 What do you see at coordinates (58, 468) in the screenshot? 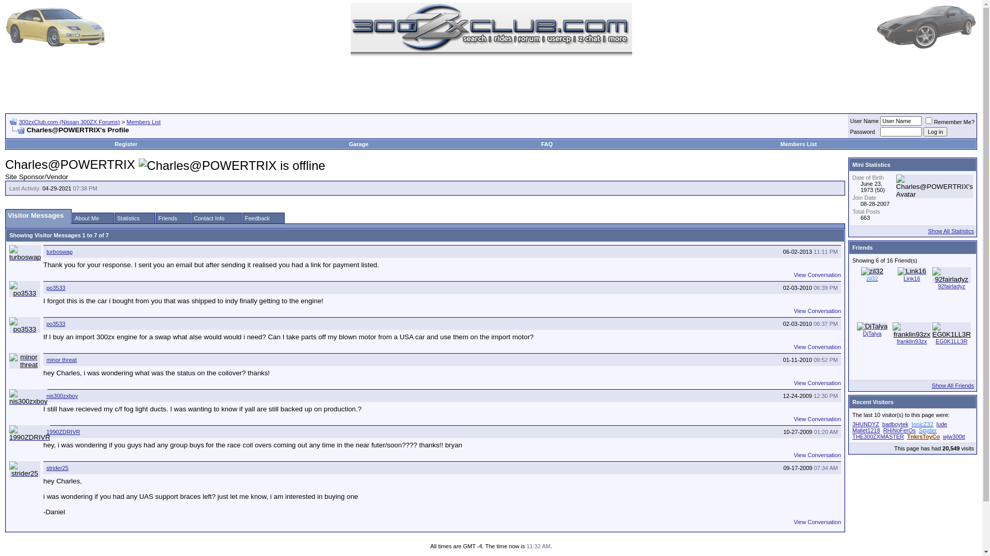
I see `strider25` at bounding box center [58, 468].